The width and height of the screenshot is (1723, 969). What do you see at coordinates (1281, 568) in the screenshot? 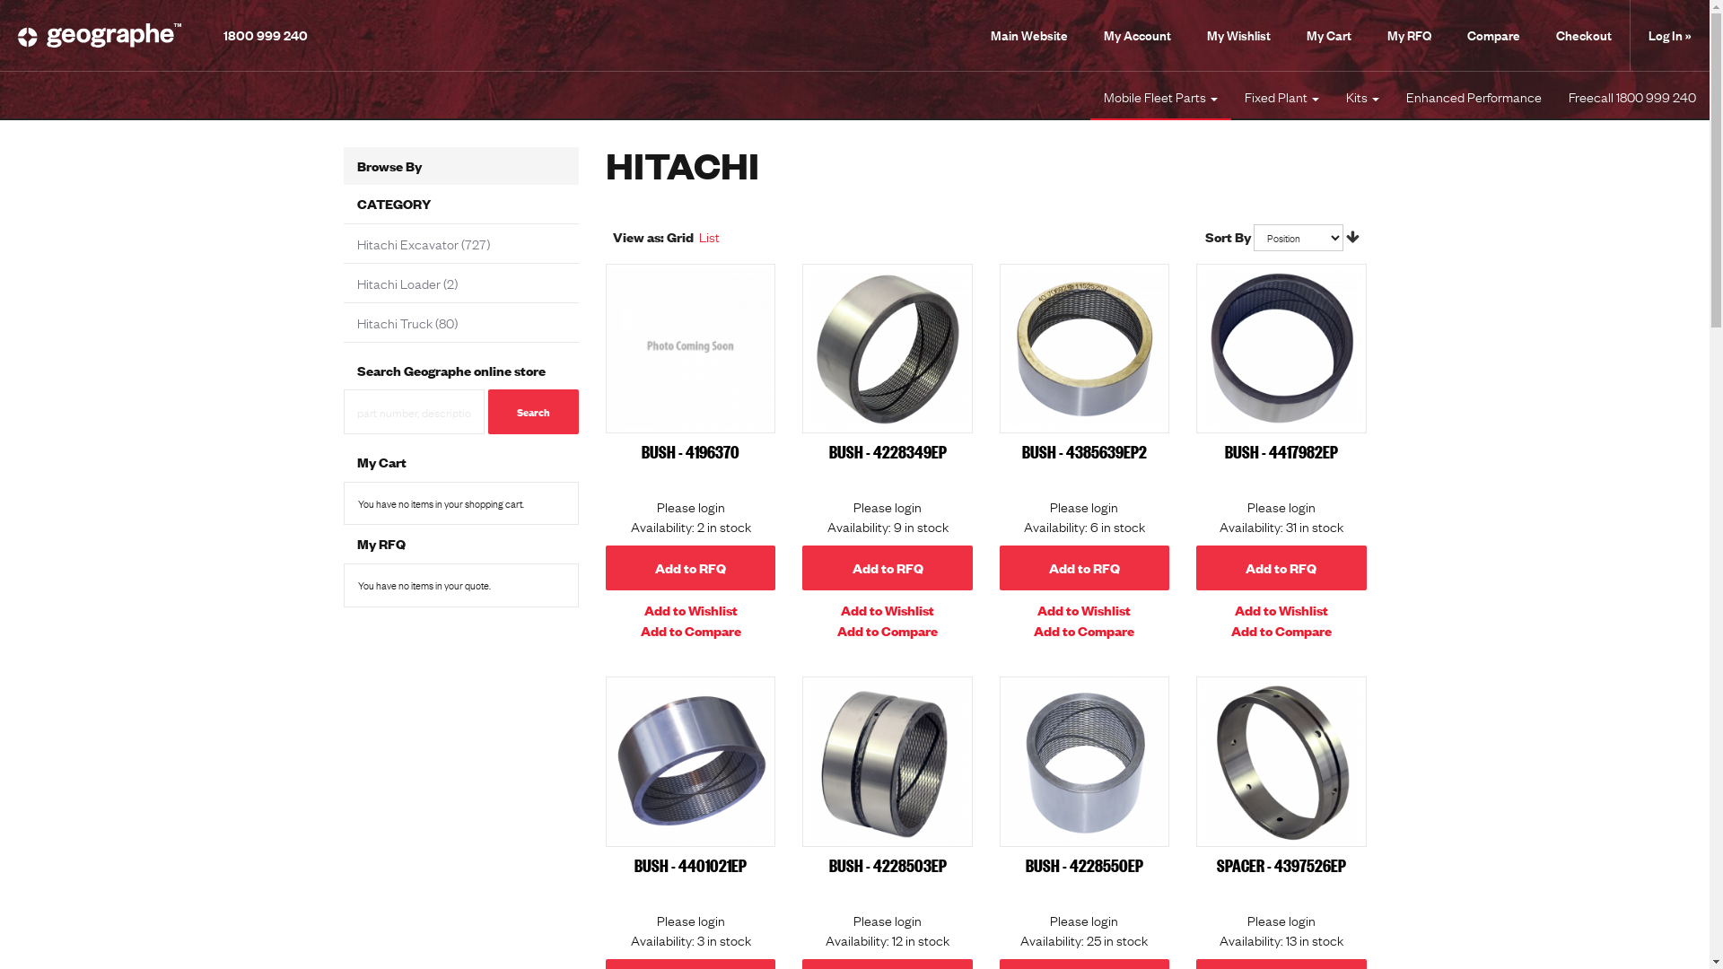
I see `Add to RFQ` at bounding box center [1281, 568].